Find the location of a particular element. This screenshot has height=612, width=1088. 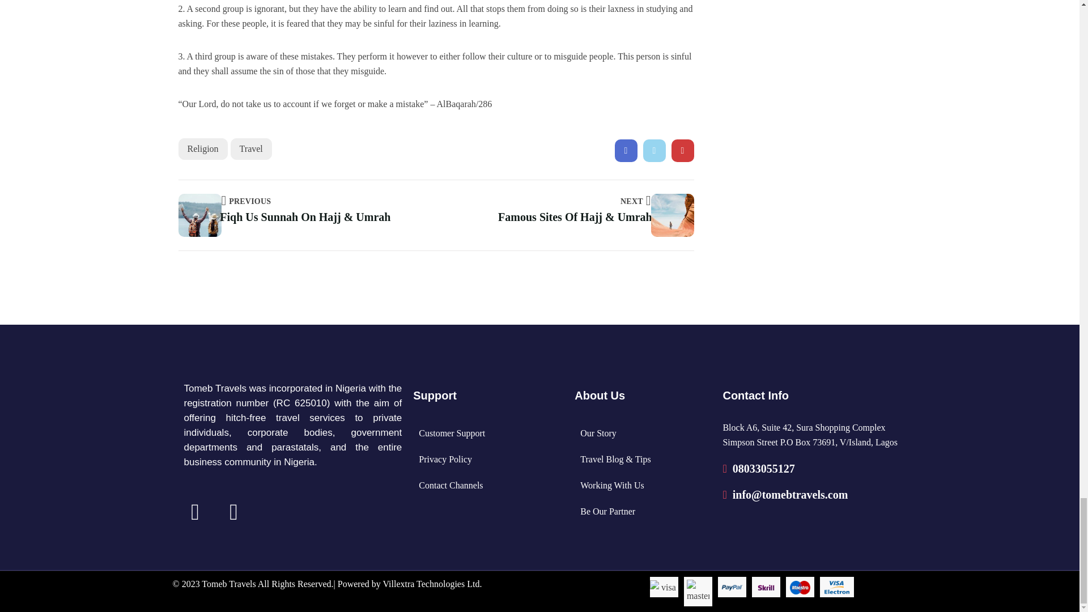

Common Mistakes In Hajj is located at coordinates (682, 151).